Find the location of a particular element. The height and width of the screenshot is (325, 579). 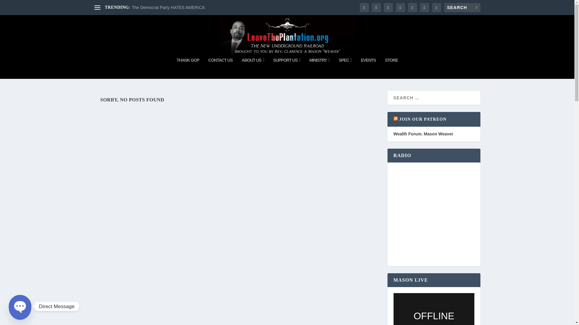

THANK GOP is located at coordinates (188, 68).